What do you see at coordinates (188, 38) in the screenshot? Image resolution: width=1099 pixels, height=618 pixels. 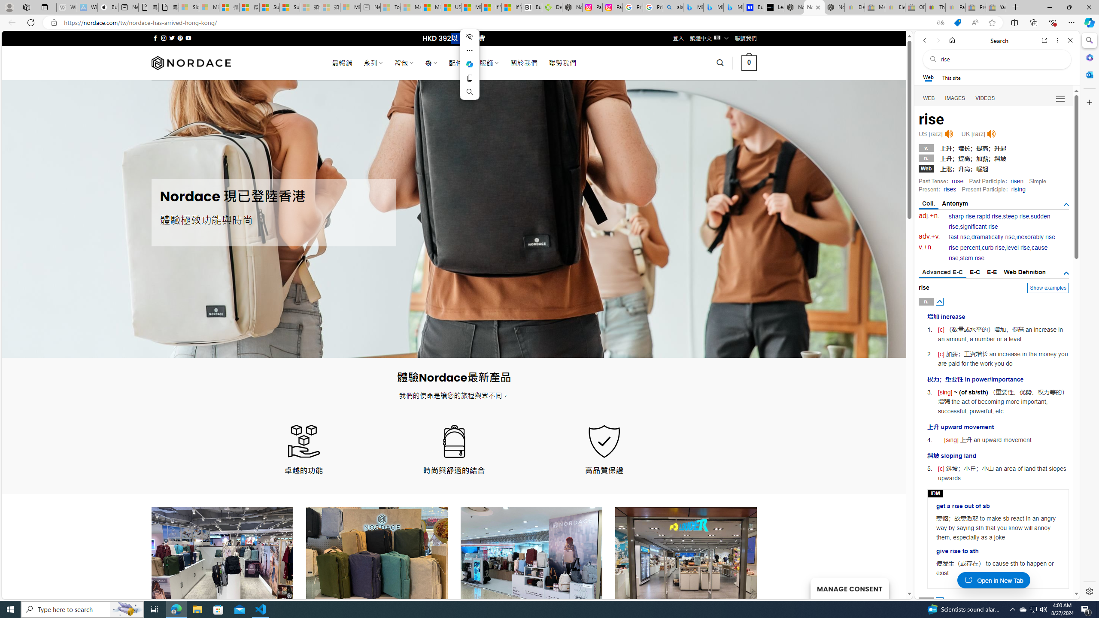 I see `Follow on YouTube` at bounding box center [188, 38].